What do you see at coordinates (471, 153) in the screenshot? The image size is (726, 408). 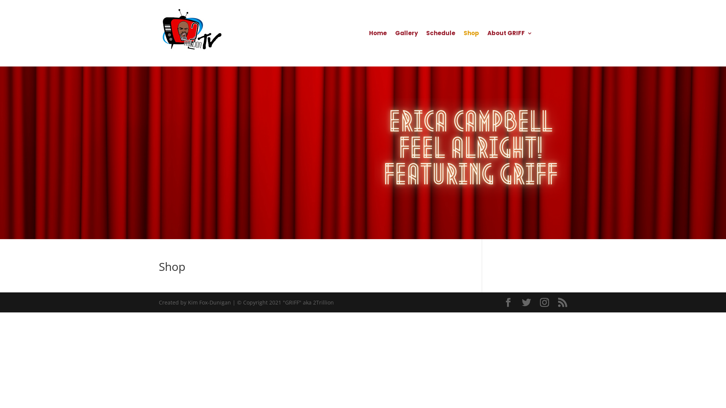 I see `Feel Alright` at bounding box center [471, 153].